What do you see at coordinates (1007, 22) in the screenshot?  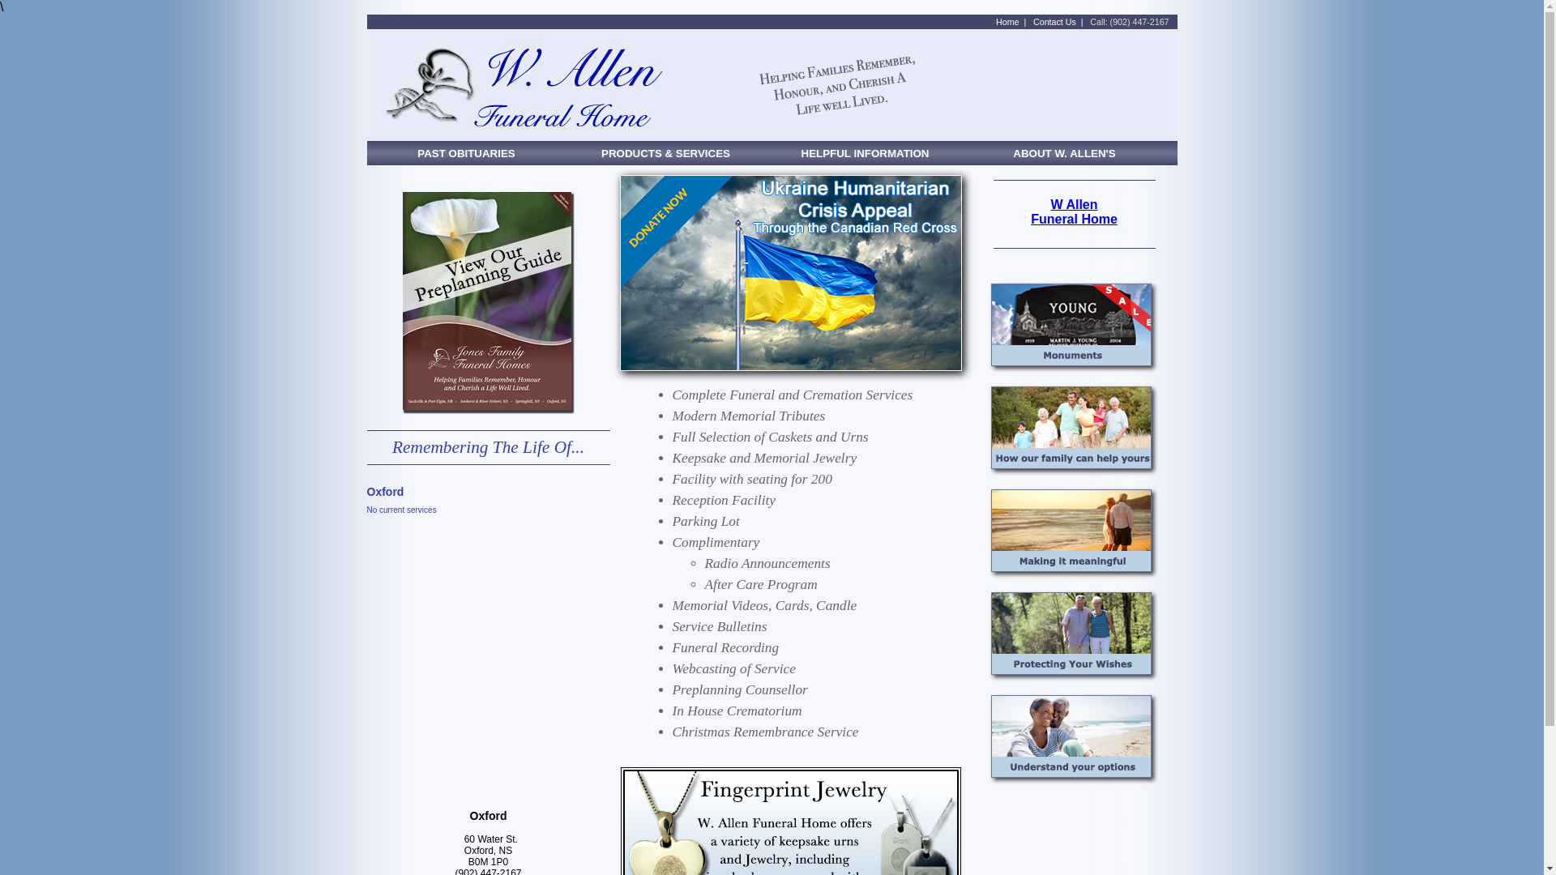 I see `Home` at bounding box center [1007, 22].